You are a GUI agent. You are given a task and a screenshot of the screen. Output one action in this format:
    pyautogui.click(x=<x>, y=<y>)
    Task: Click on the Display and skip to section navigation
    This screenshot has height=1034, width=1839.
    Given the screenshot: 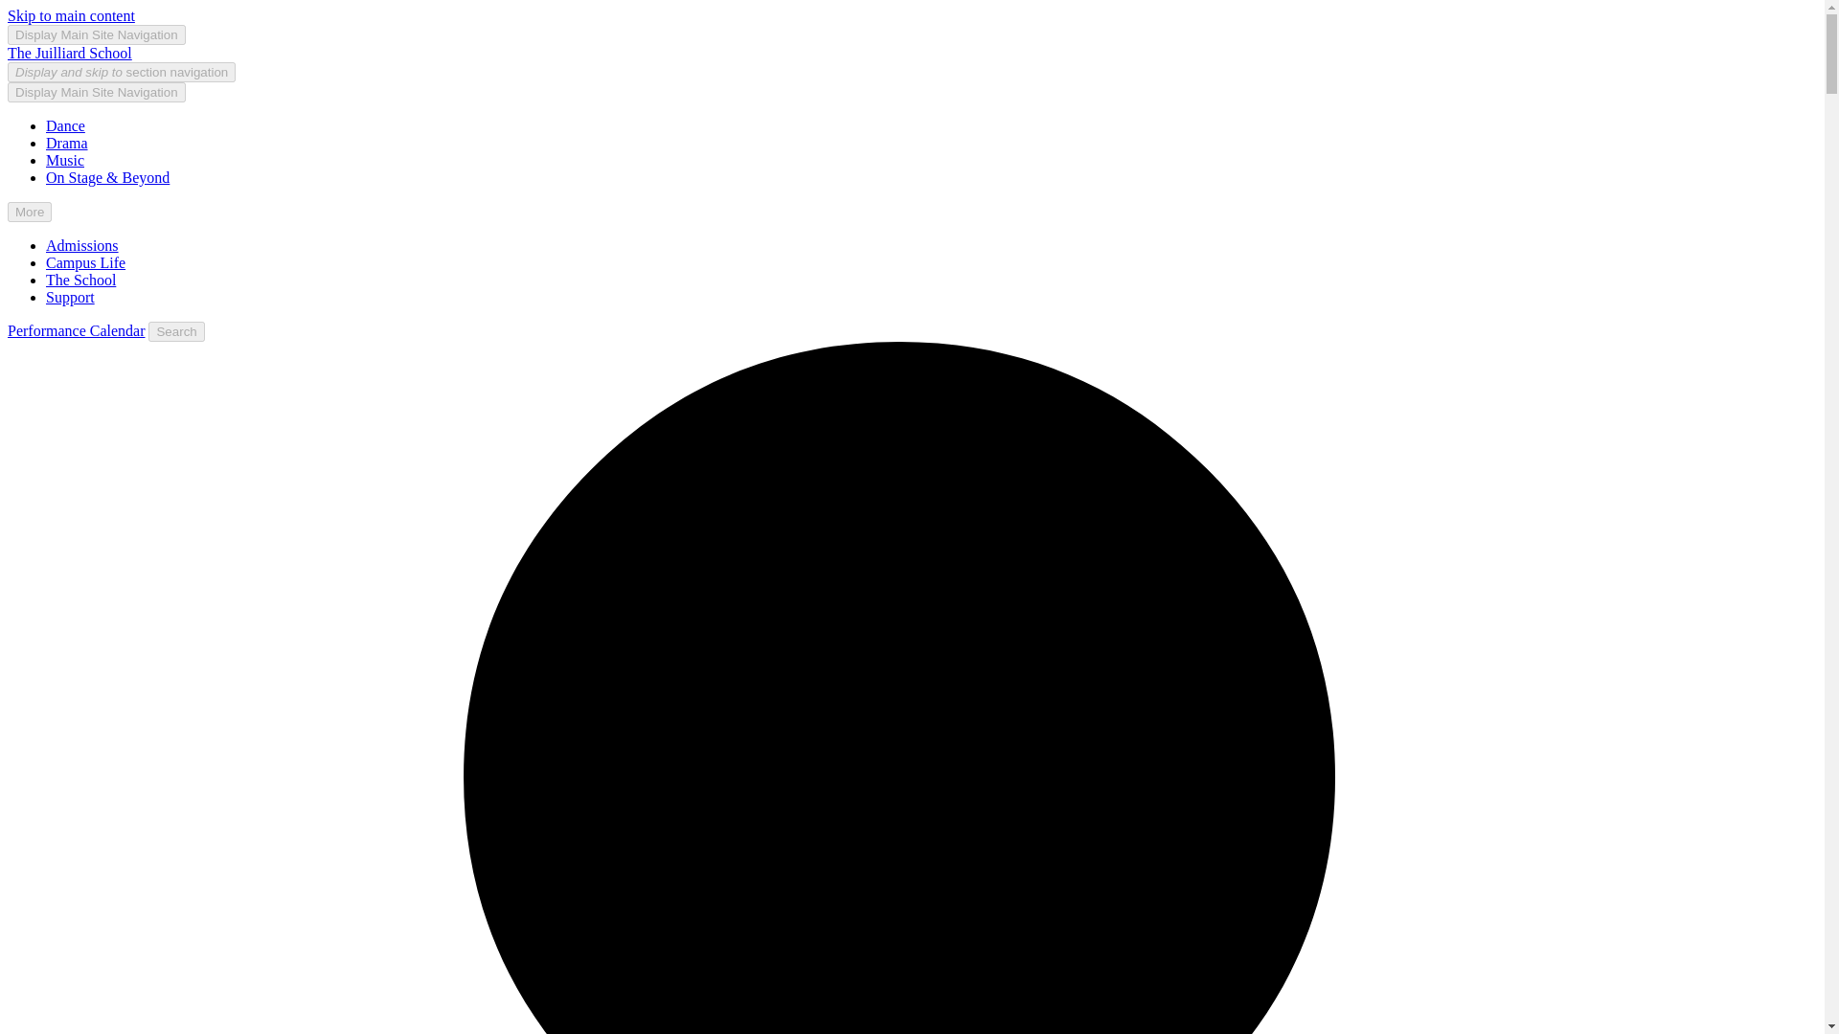 What is the action you would take?
    pyautogui.click(x=121, y=72)
    